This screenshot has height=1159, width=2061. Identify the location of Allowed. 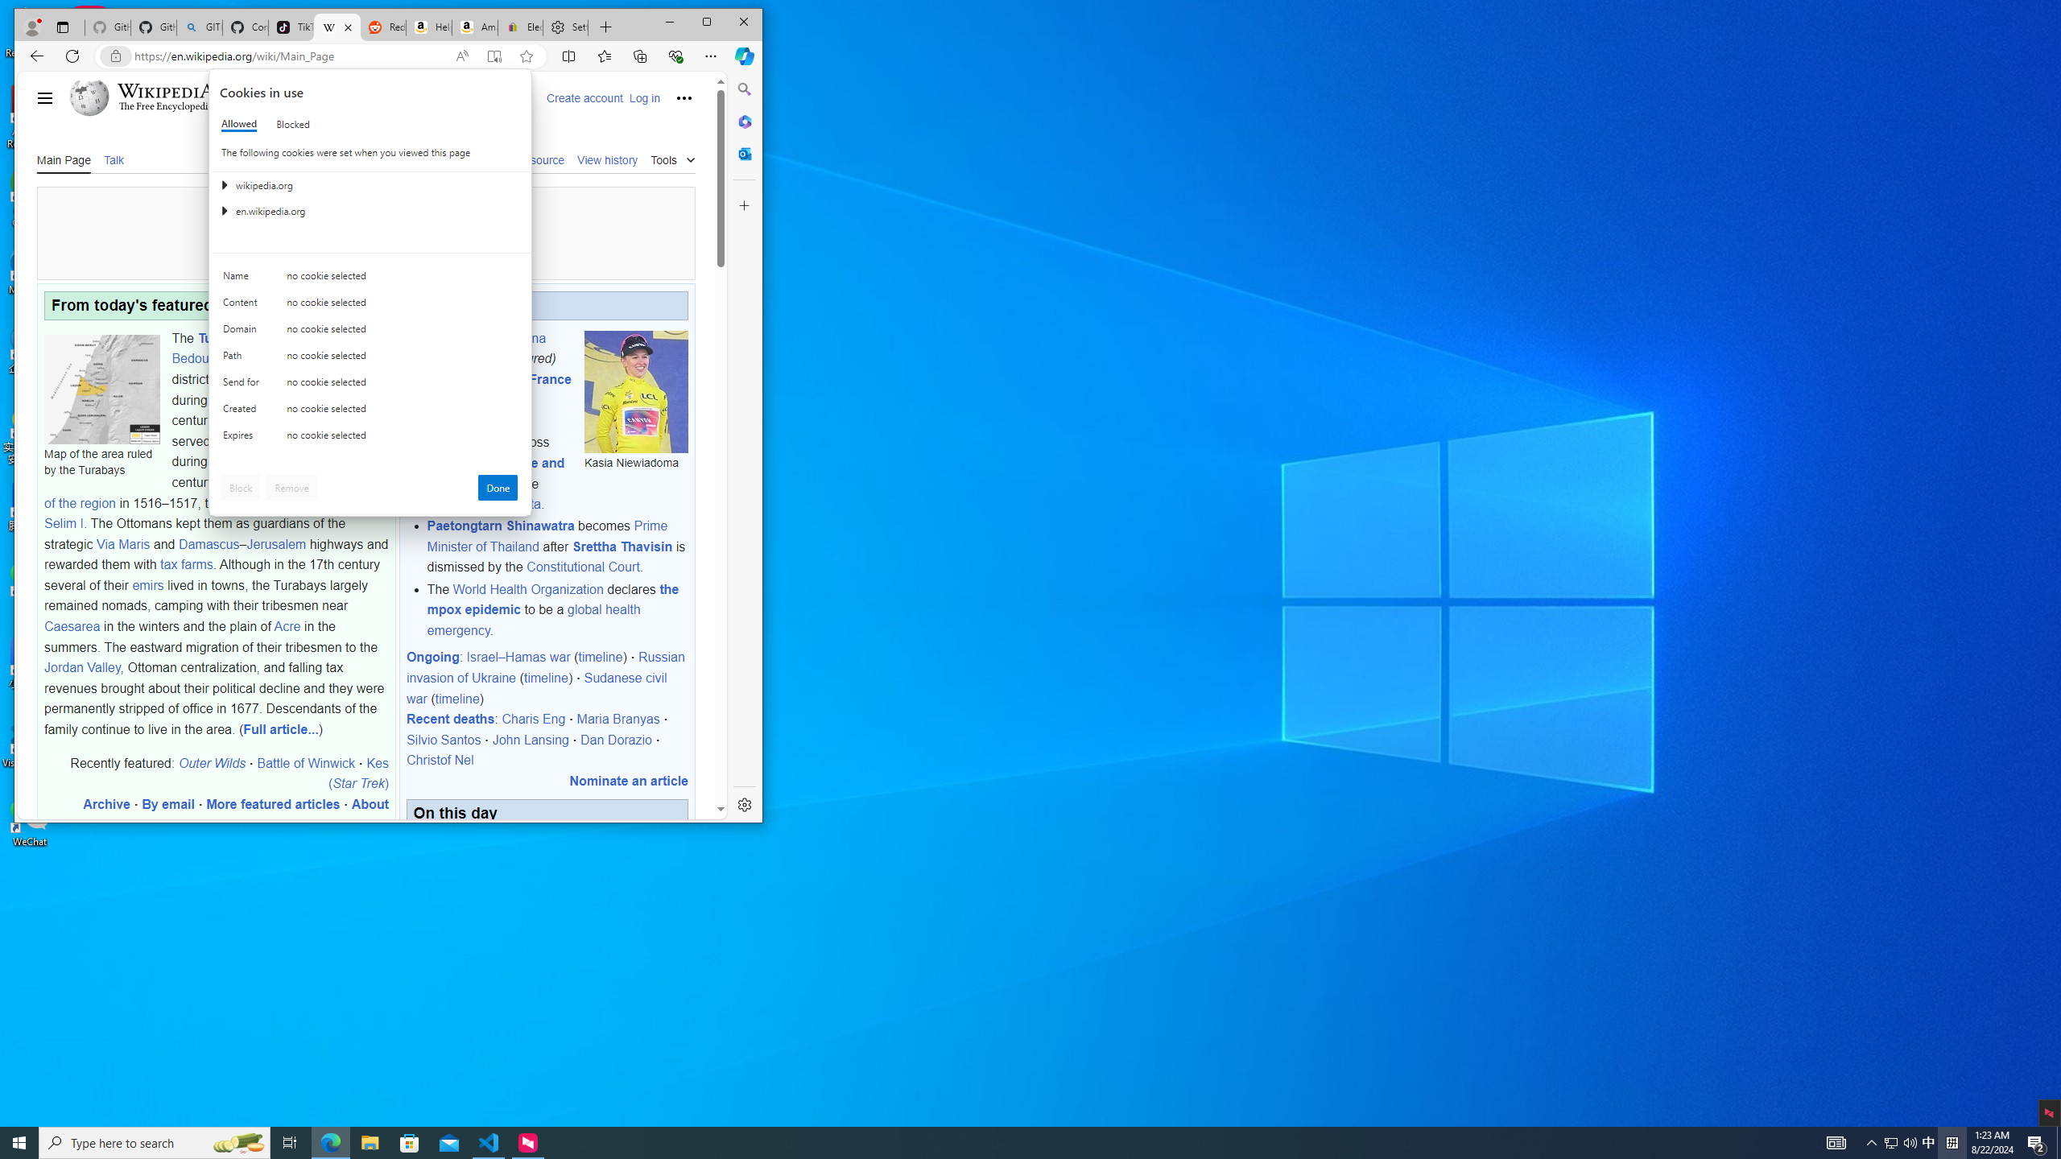
(244, 386).